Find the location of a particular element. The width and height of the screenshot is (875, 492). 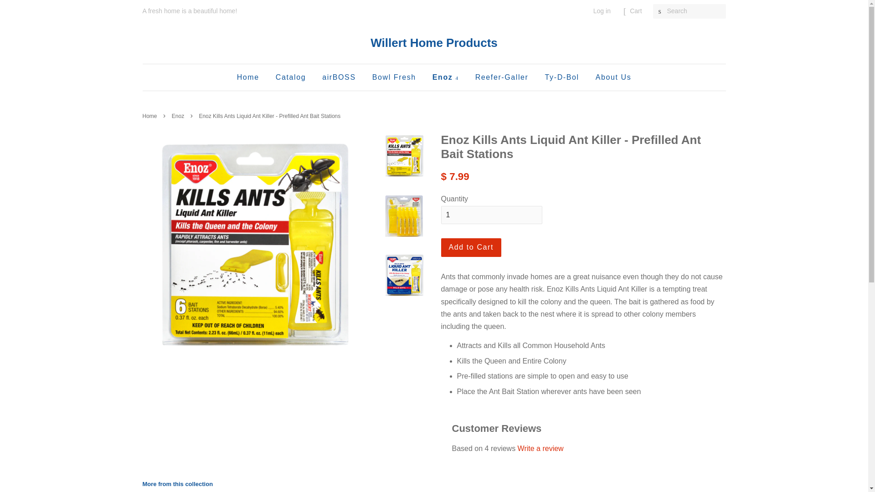

Write a review is located at coordinates (540, 448).